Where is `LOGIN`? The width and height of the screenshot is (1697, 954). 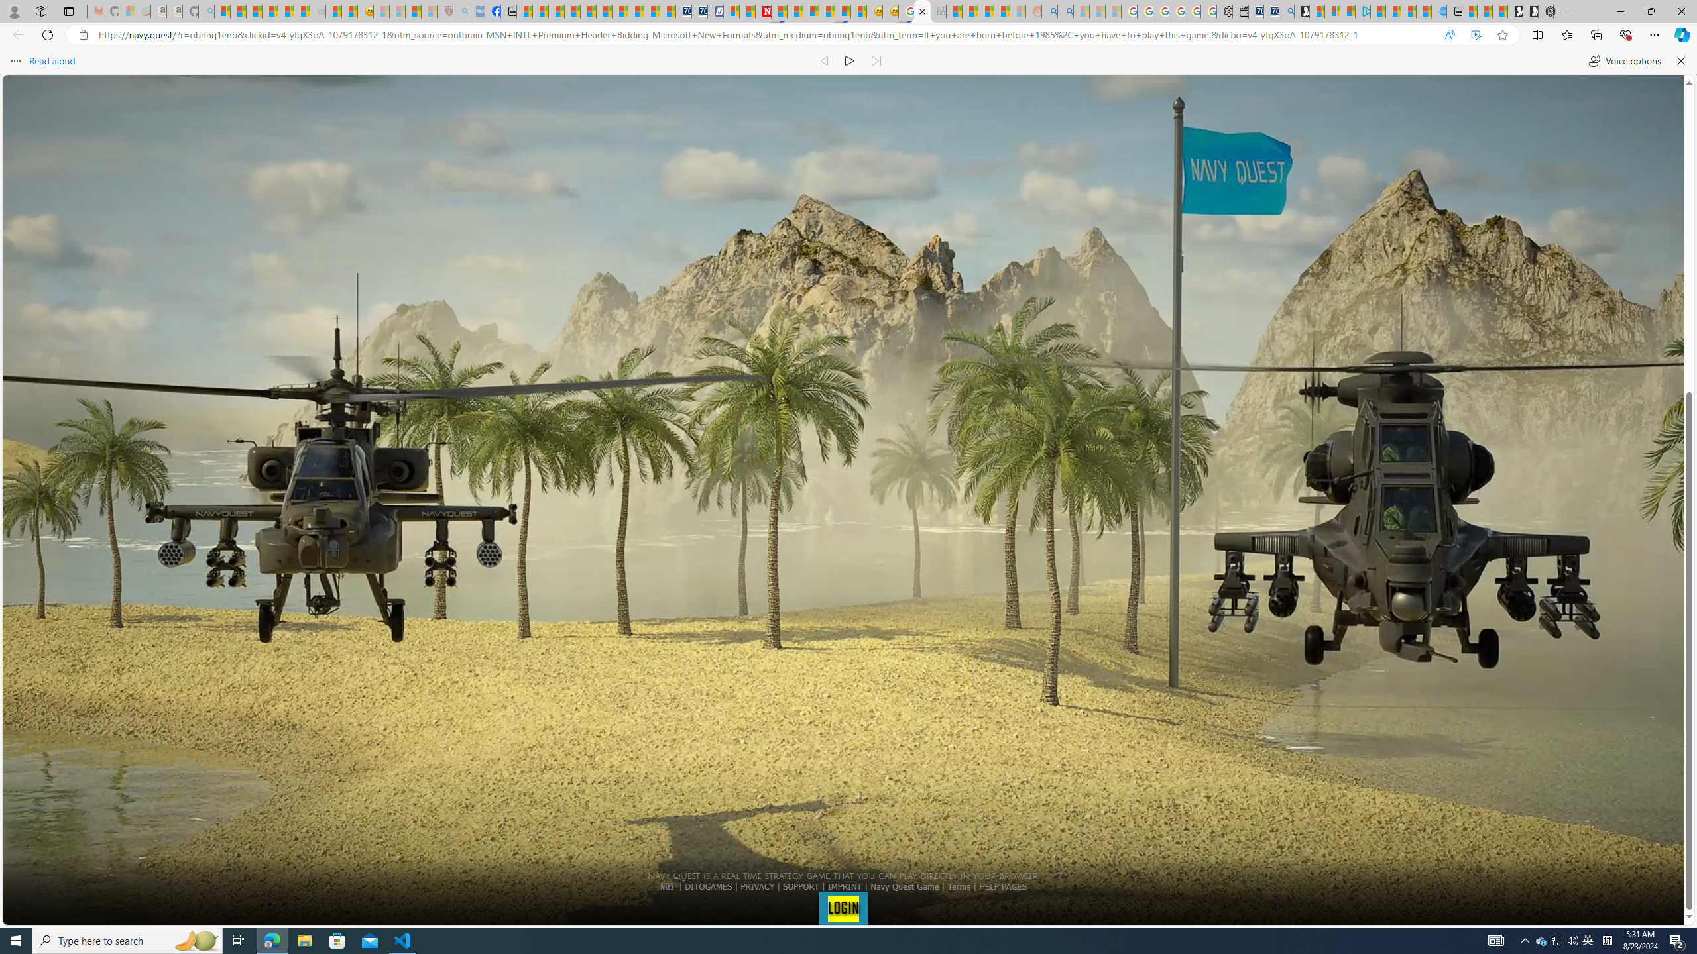
LOGIN is located at coordinates (843, 908).